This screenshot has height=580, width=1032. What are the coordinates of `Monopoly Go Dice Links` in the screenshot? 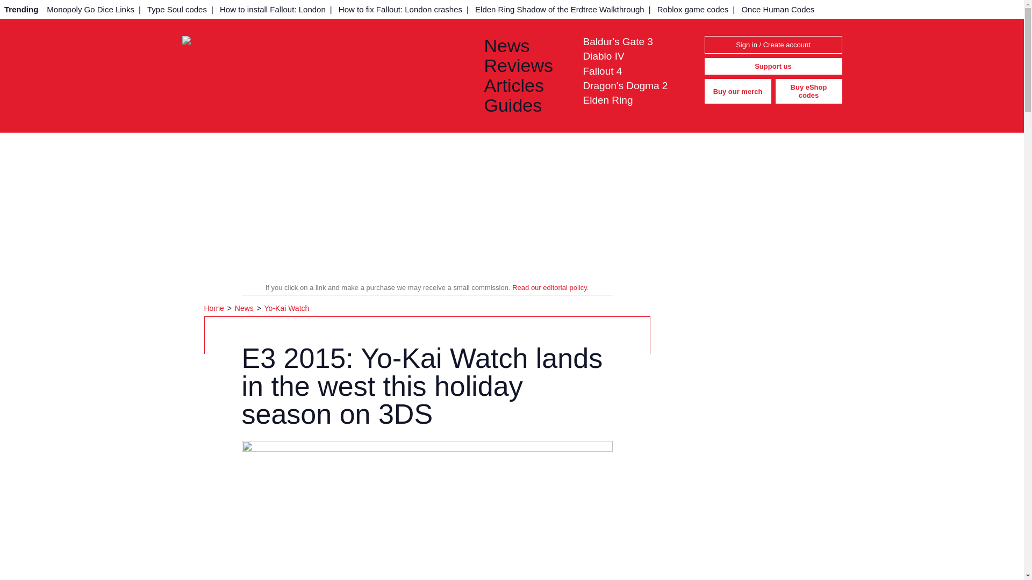 It's located at (90, 9).